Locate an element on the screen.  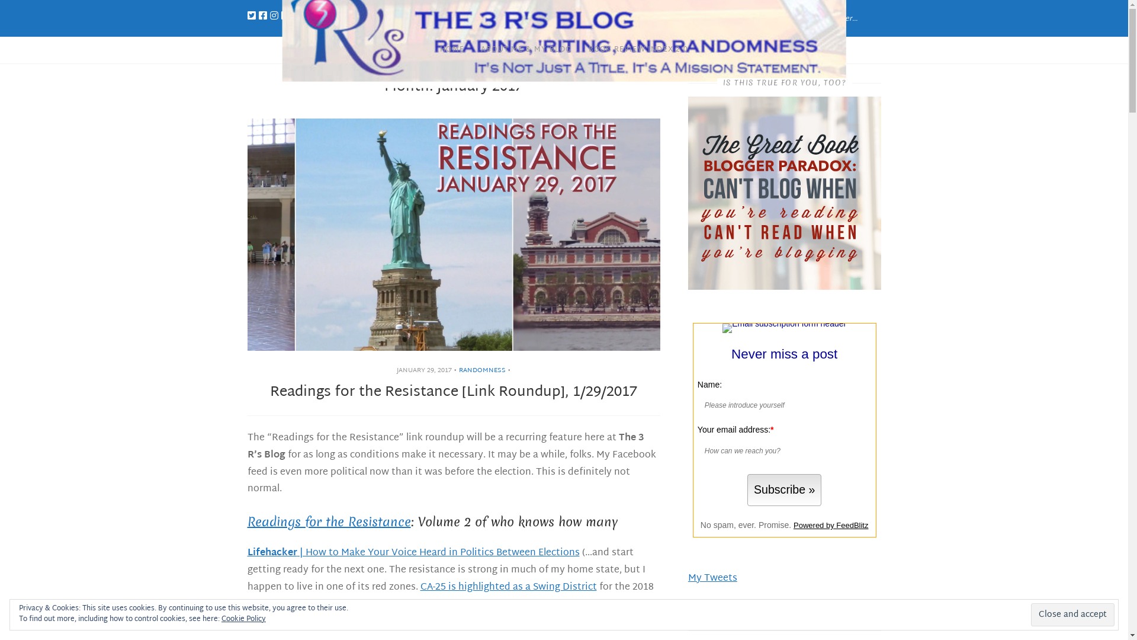
Powered by FeedBlitz is located at coordinates (831, 525).